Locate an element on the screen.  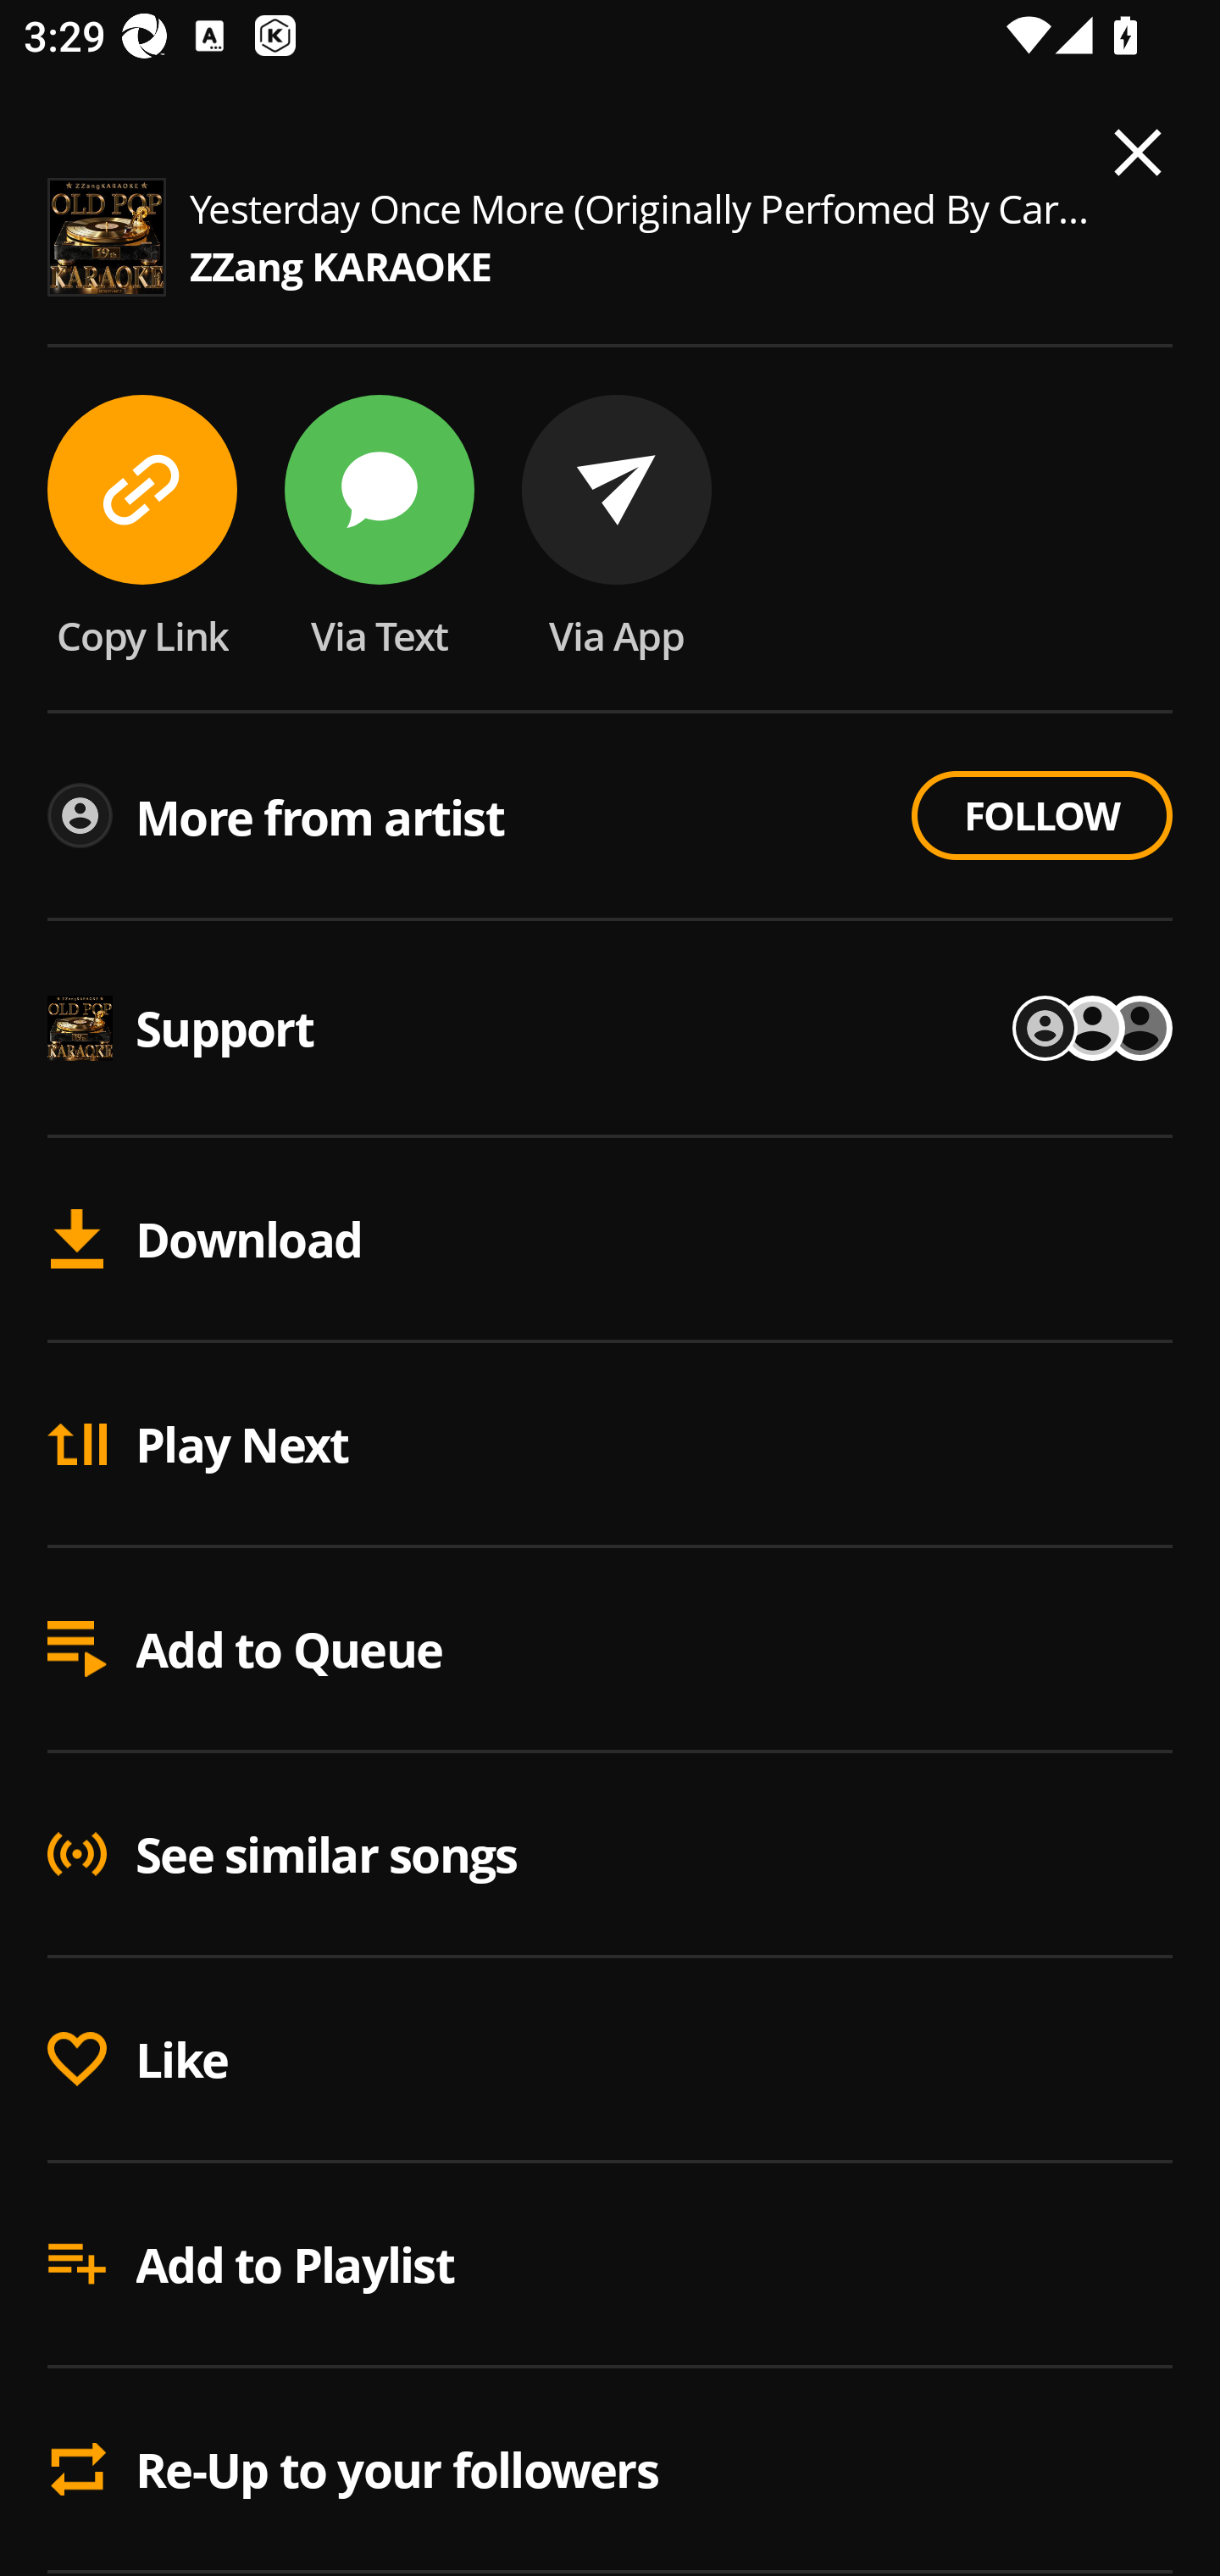
Song artwork Support is located at coordinates (610, 1030).